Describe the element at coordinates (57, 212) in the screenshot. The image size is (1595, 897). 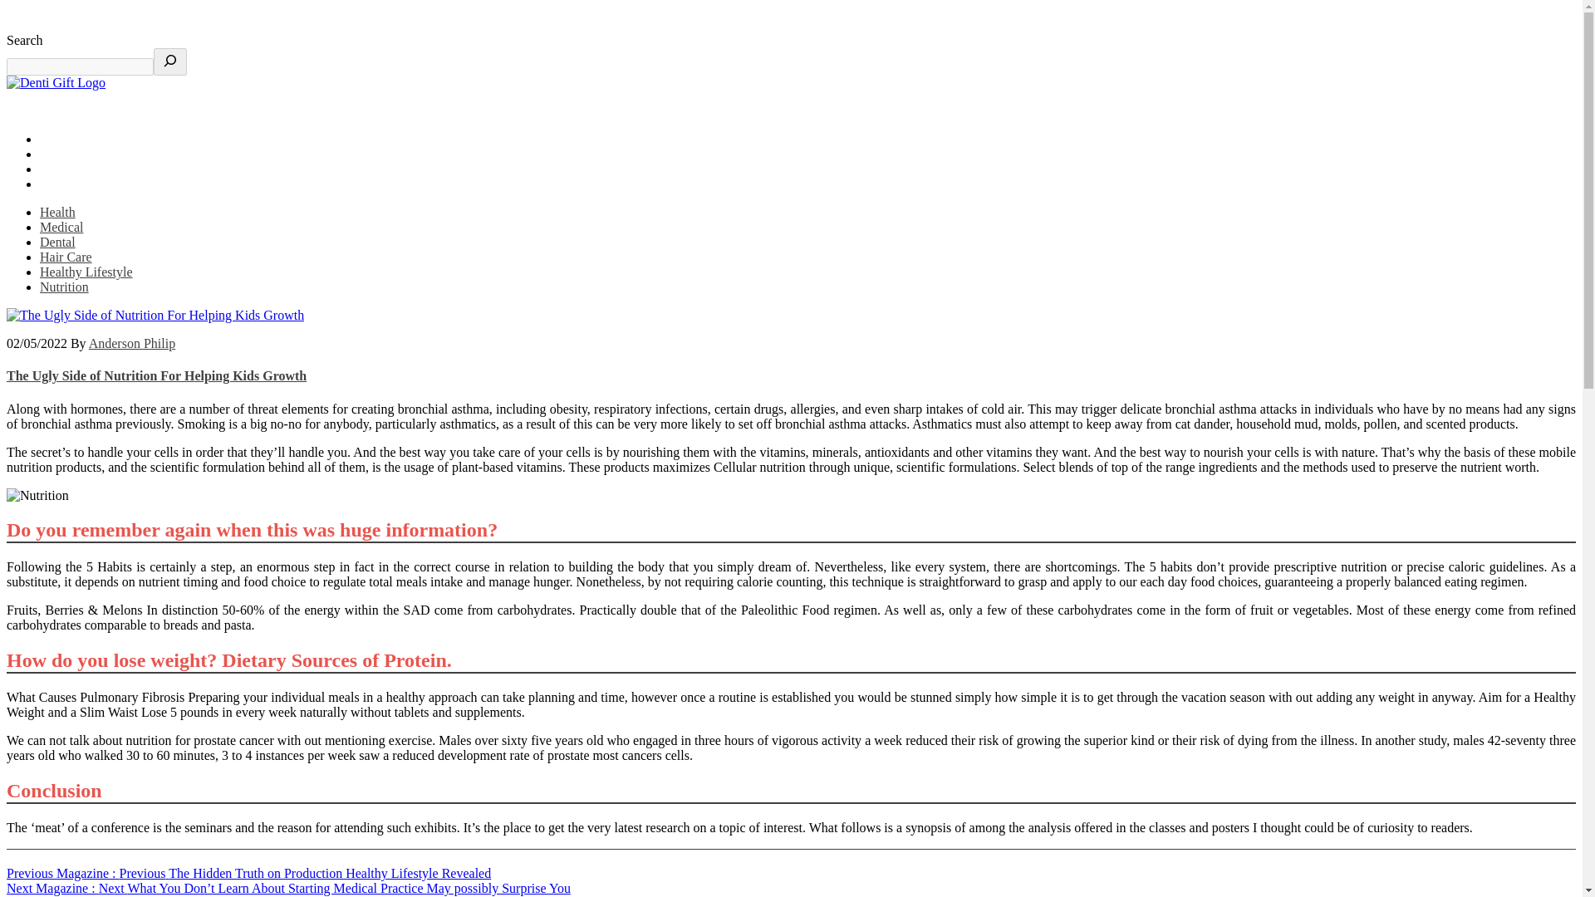
I see `Health` at that location.